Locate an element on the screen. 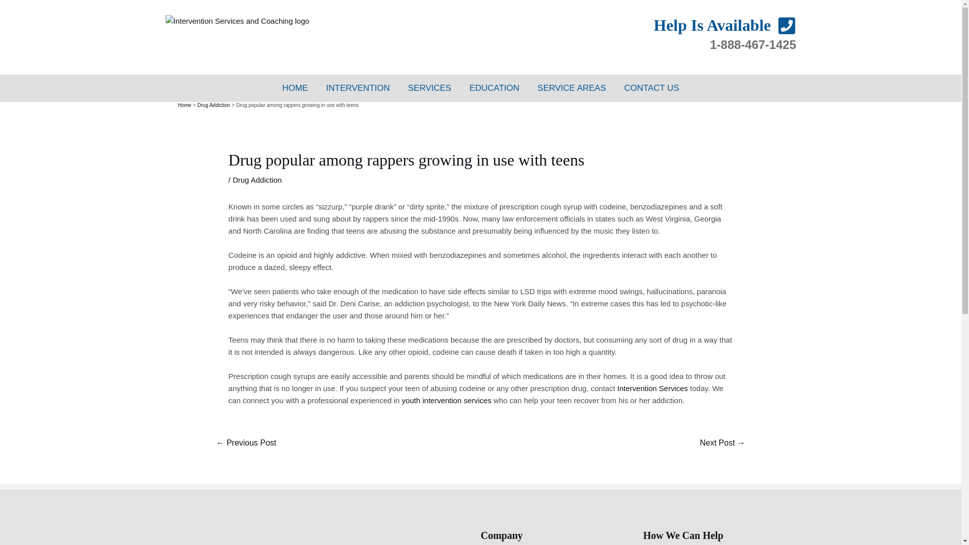  EDUCATION is located at coordinates (494, 88).